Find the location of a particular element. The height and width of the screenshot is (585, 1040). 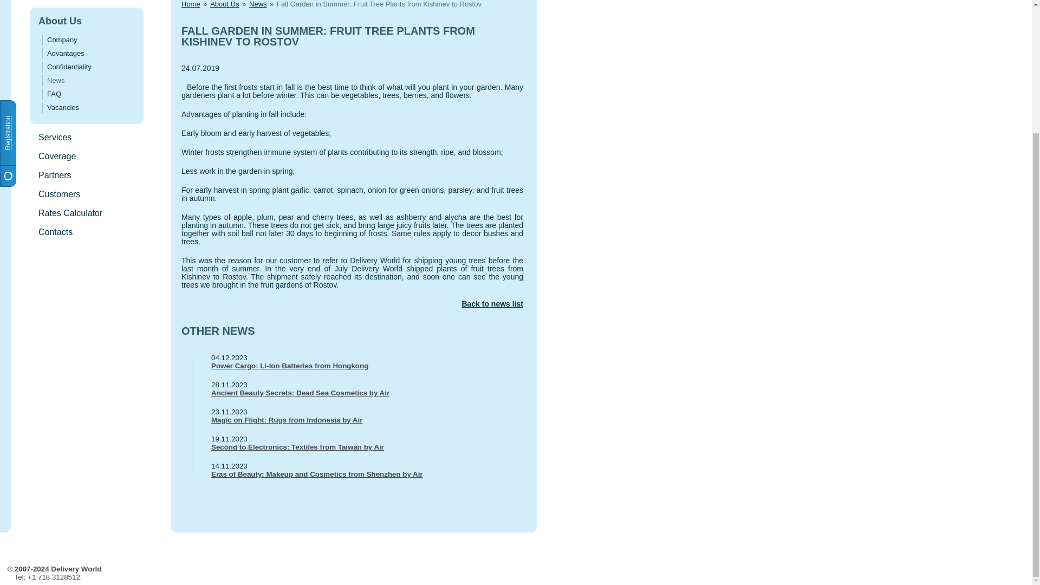

Magic on Flight: Rugs from Indonesia by Air is located at coordinates (357, 420).